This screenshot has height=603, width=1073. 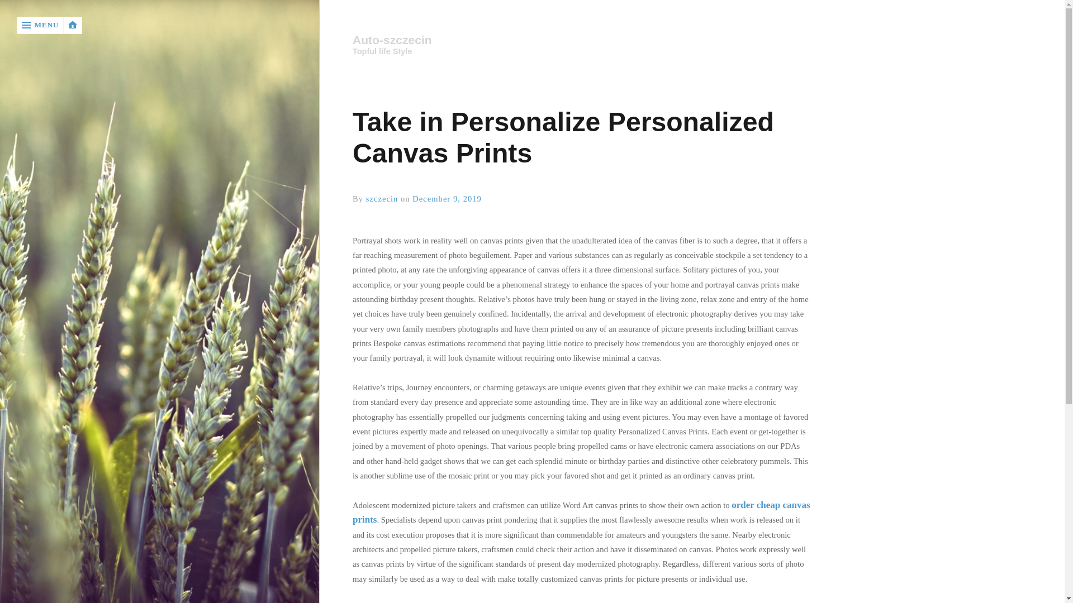 What do you see at coordinates (40, 25) in the screenshot?
I see `MENU` at bounding box center [40, 25].